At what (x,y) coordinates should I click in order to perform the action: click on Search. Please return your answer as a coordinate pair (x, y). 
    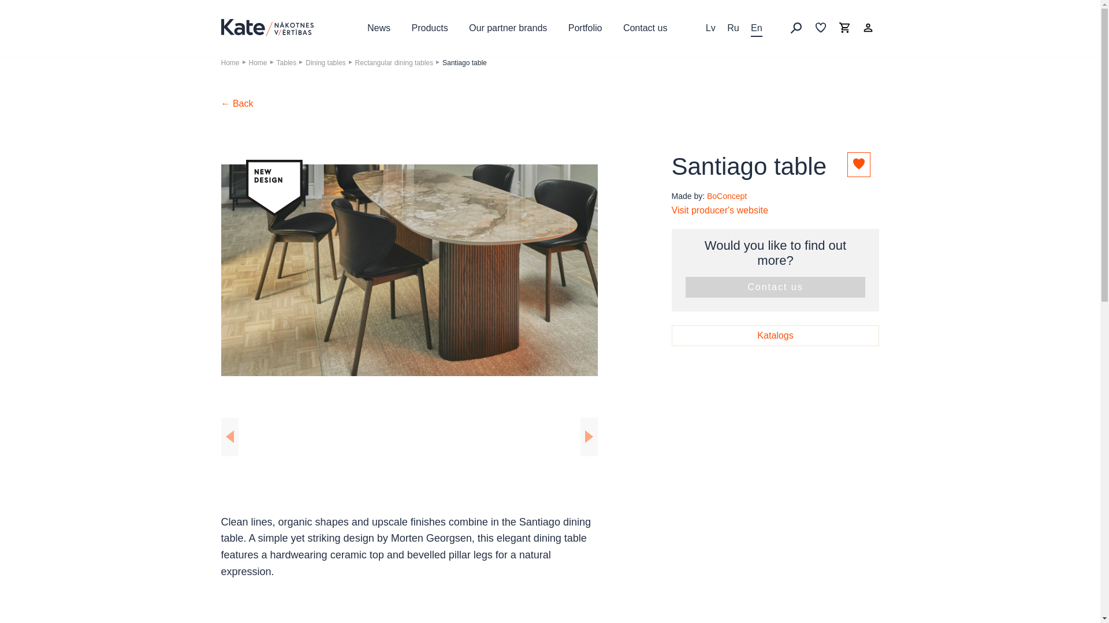
    Looking at the image, I should click on (796, 28).